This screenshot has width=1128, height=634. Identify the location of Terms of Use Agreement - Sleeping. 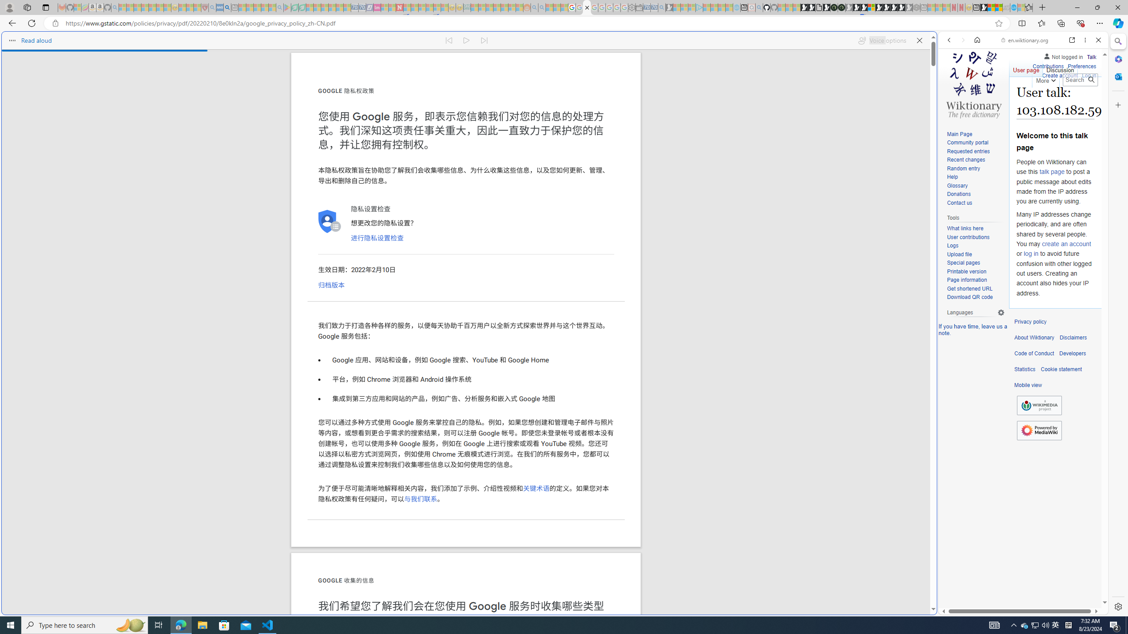
(295, 7).